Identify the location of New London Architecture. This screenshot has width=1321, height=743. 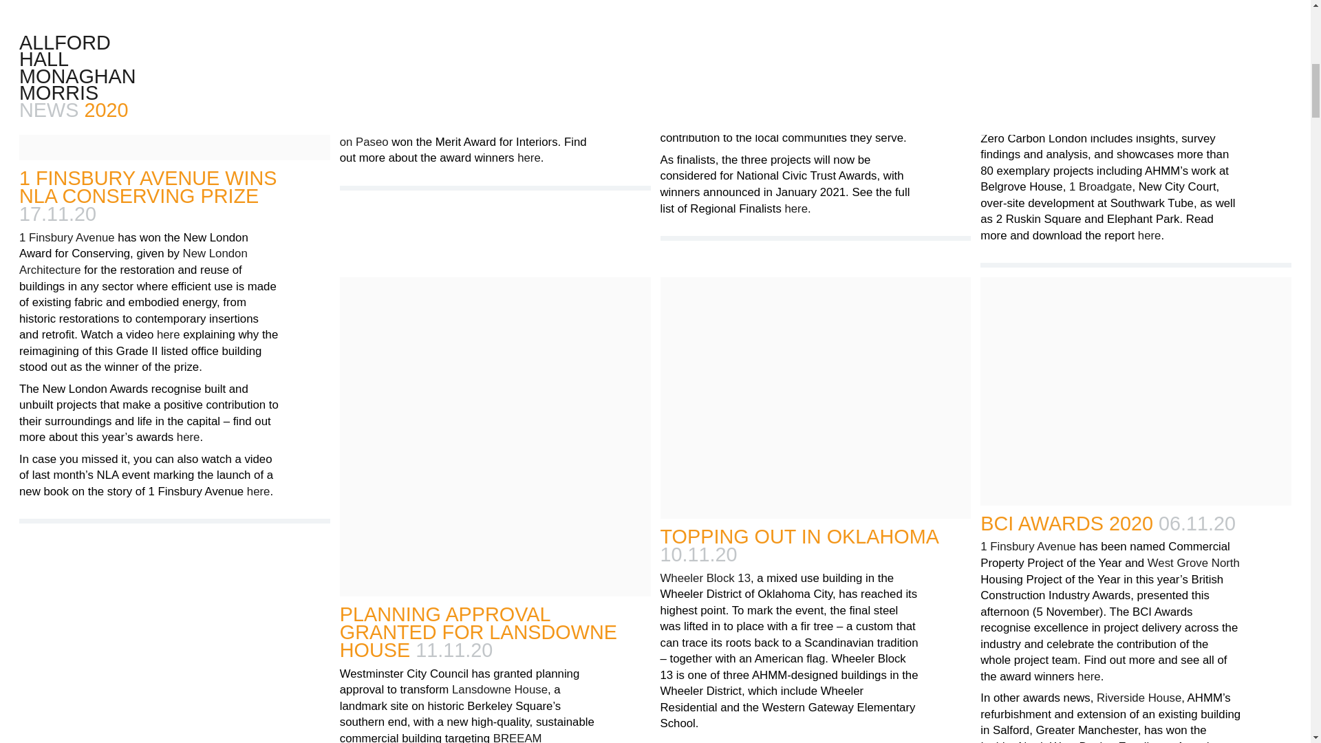
(1044, 58).